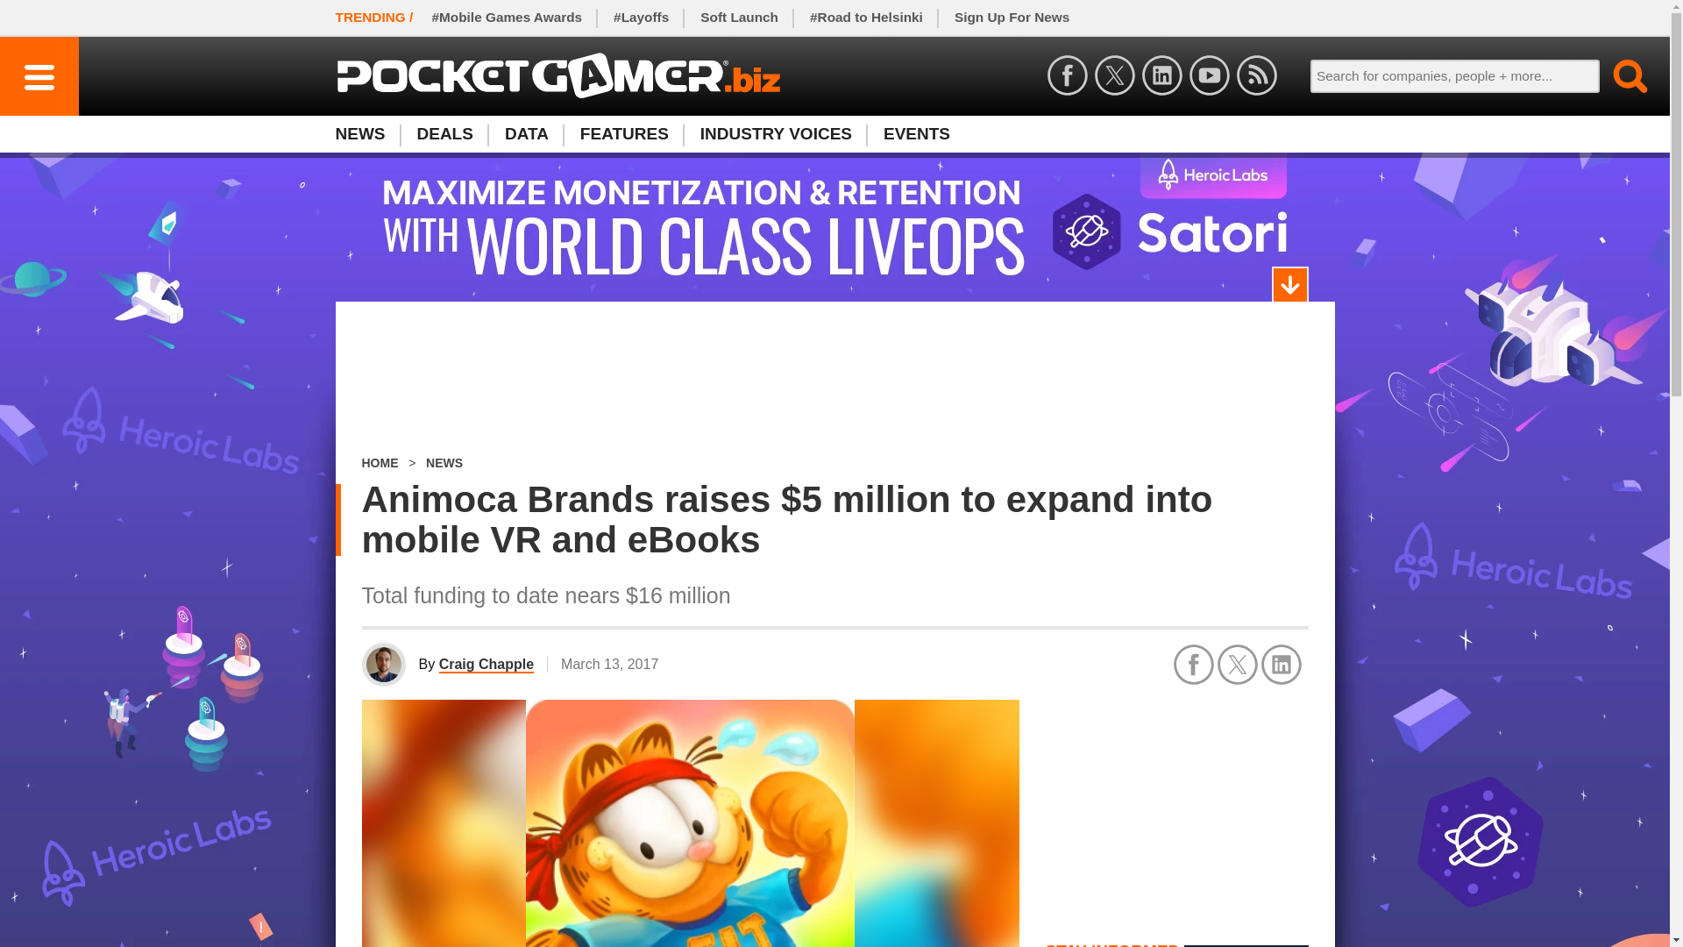 This screenshot has height=947, width=1683. I want to click on 3rd party ad content, so click(834, 380).